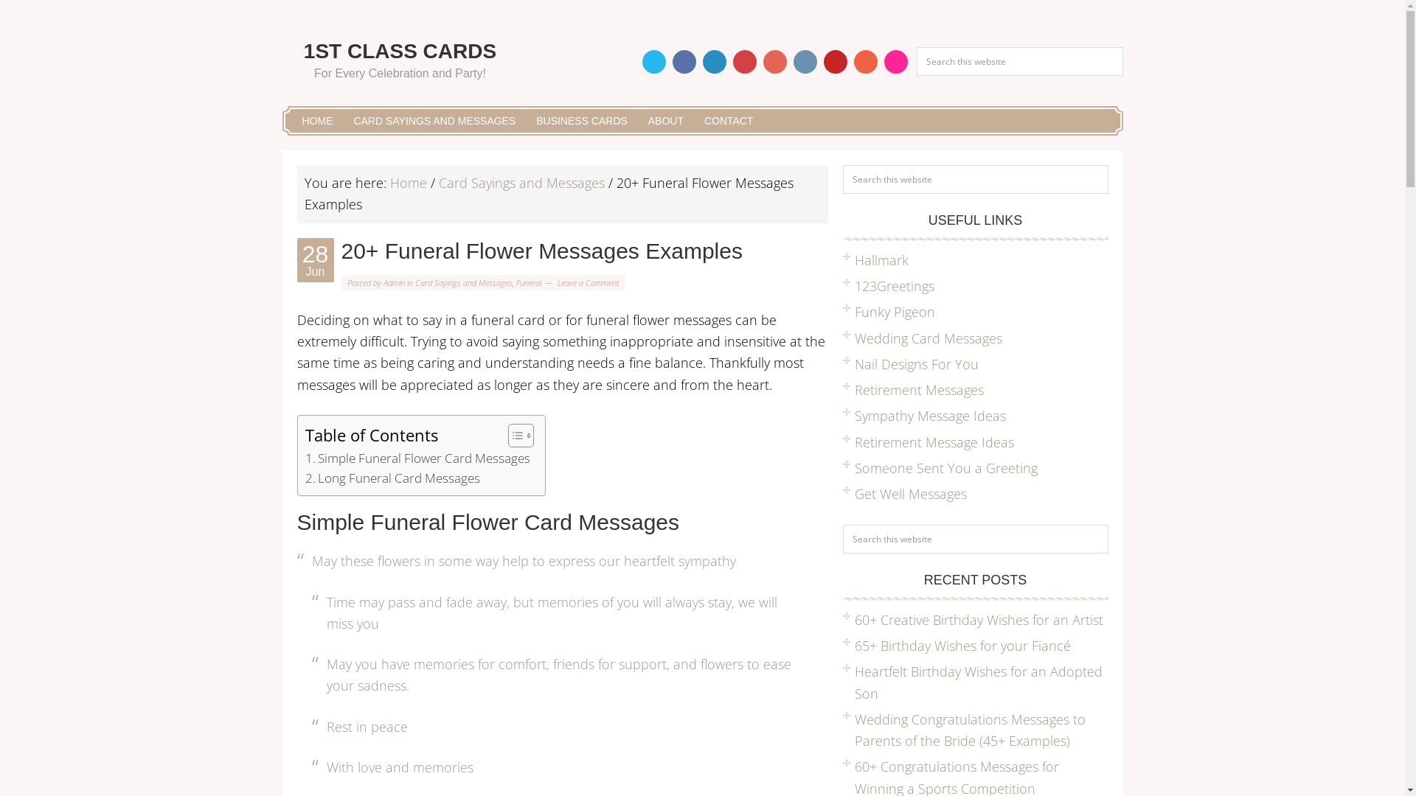 The image size is (1416, 796). Describe the element at coordinates (894, 312) in the screenshot. I see `Funky Pigeon` at that location.